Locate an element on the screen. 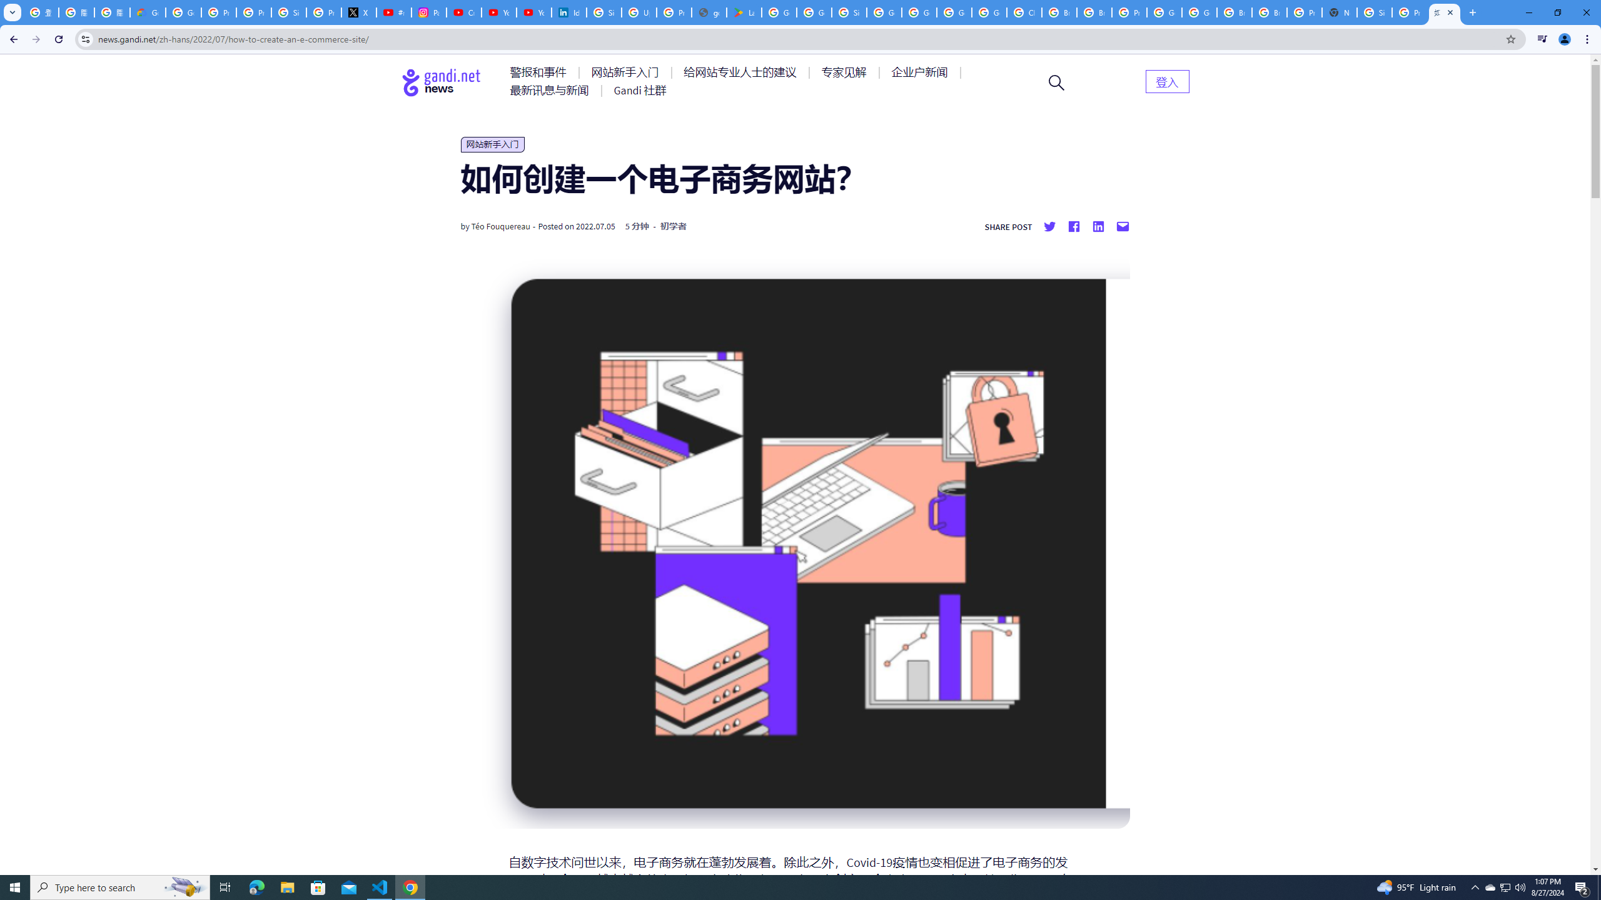 This screenshot has height=900, width=1601. AutomationID: menu-item-77762 is located at coordinates (627, 72).